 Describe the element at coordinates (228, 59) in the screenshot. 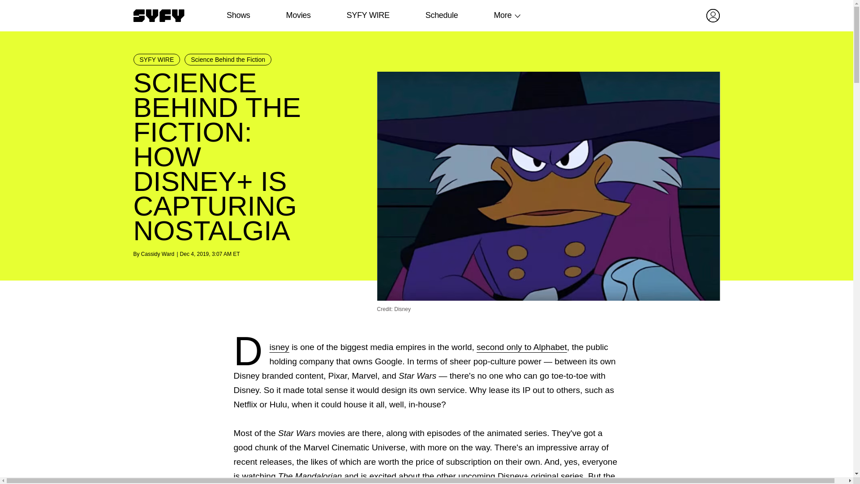

I see `Science Behind the Fiction` at that location.